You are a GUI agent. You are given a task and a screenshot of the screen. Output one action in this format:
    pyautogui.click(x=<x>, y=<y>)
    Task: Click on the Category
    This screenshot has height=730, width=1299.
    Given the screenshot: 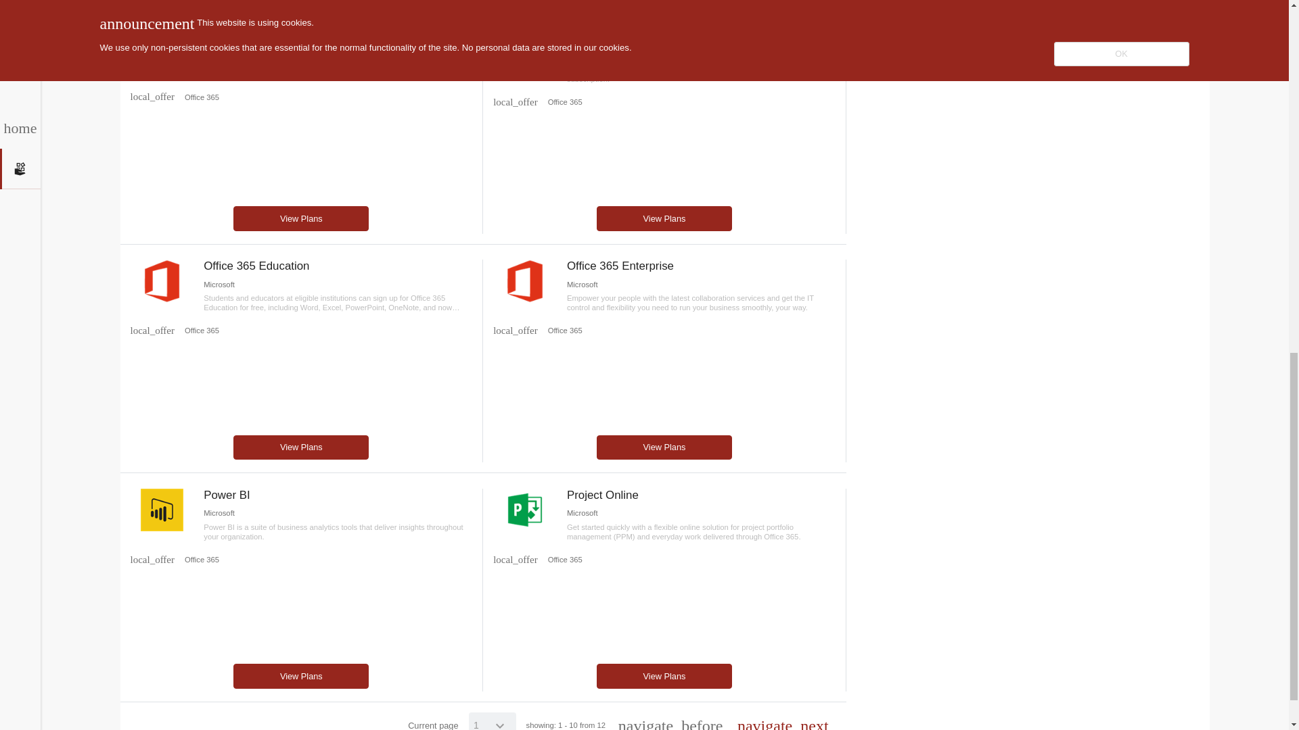 What is the action you would take?
    pyautogui.click(x=516, y=101)
    